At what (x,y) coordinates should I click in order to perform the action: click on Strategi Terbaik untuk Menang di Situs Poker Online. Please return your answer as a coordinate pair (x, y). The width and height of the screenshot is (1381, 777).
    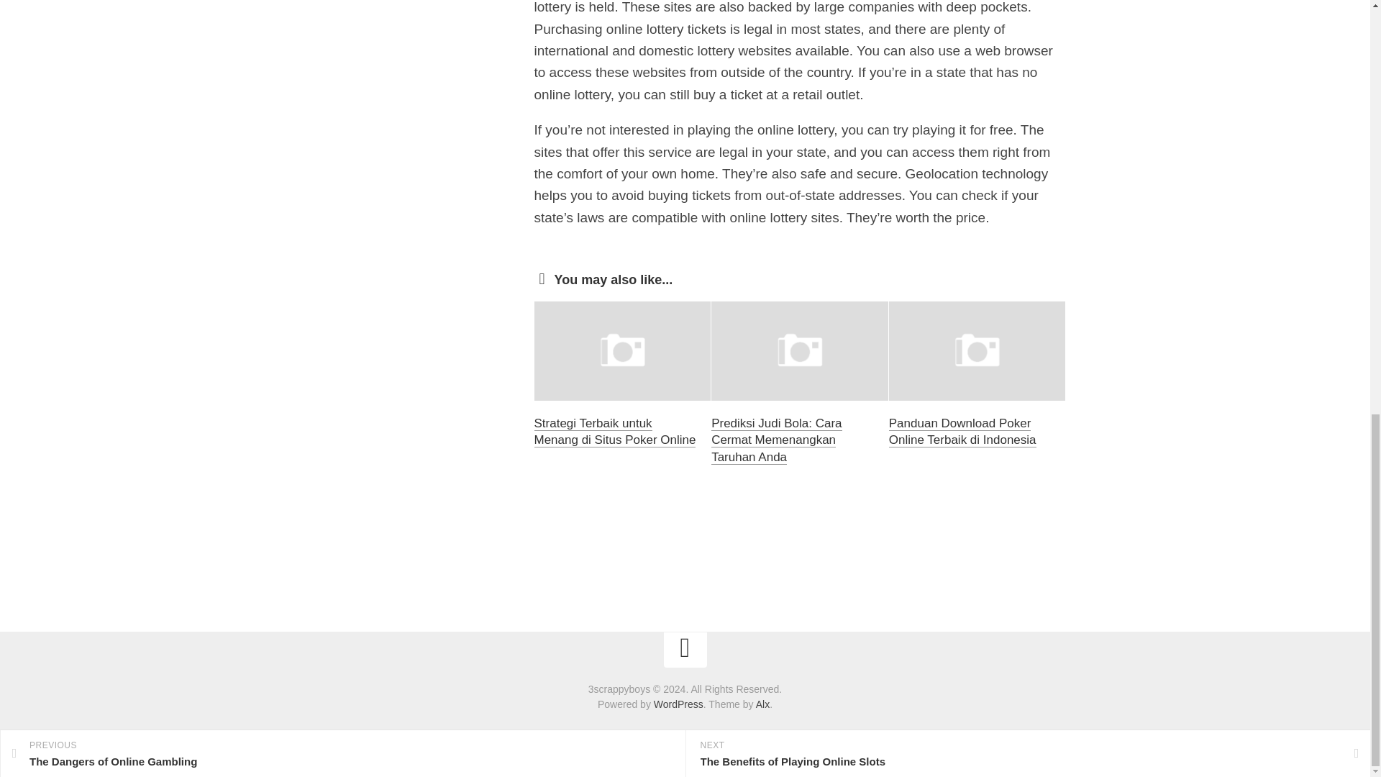
    Looking at the image, I should click on (614, 432).